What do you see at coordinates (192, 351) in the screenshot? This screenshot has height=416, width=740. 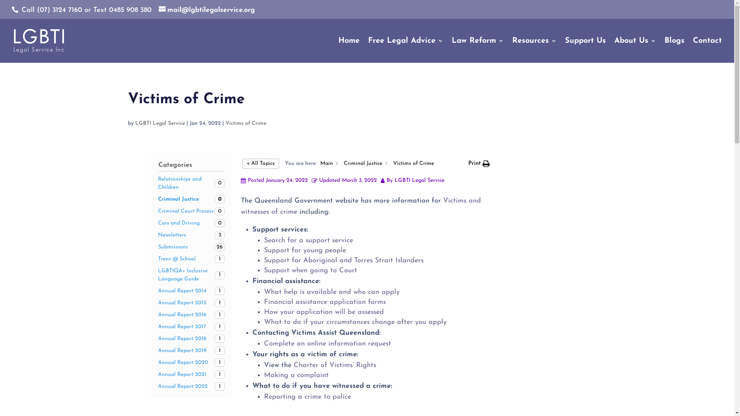 I see `Annual Report 2019
1` at bounding box center [192, 351].